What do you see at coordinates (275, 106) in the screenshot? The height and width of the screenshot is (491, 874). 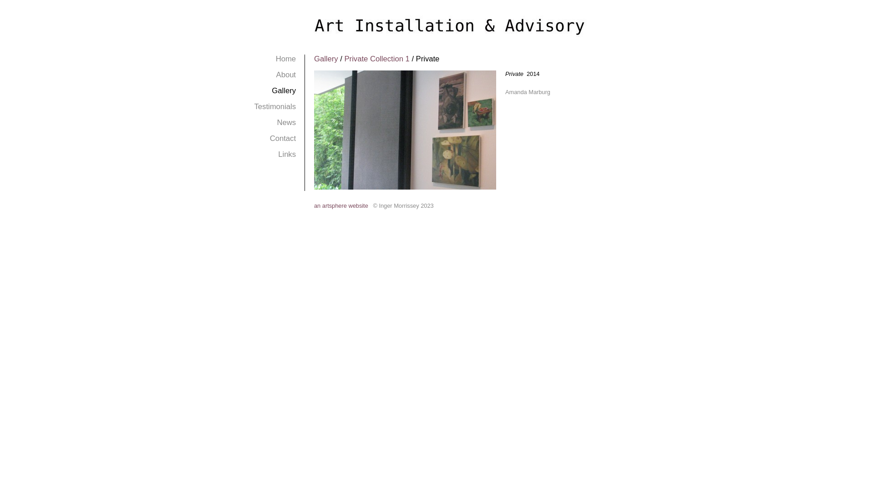 I see `Testimonials` at bounding box center [275, 106].